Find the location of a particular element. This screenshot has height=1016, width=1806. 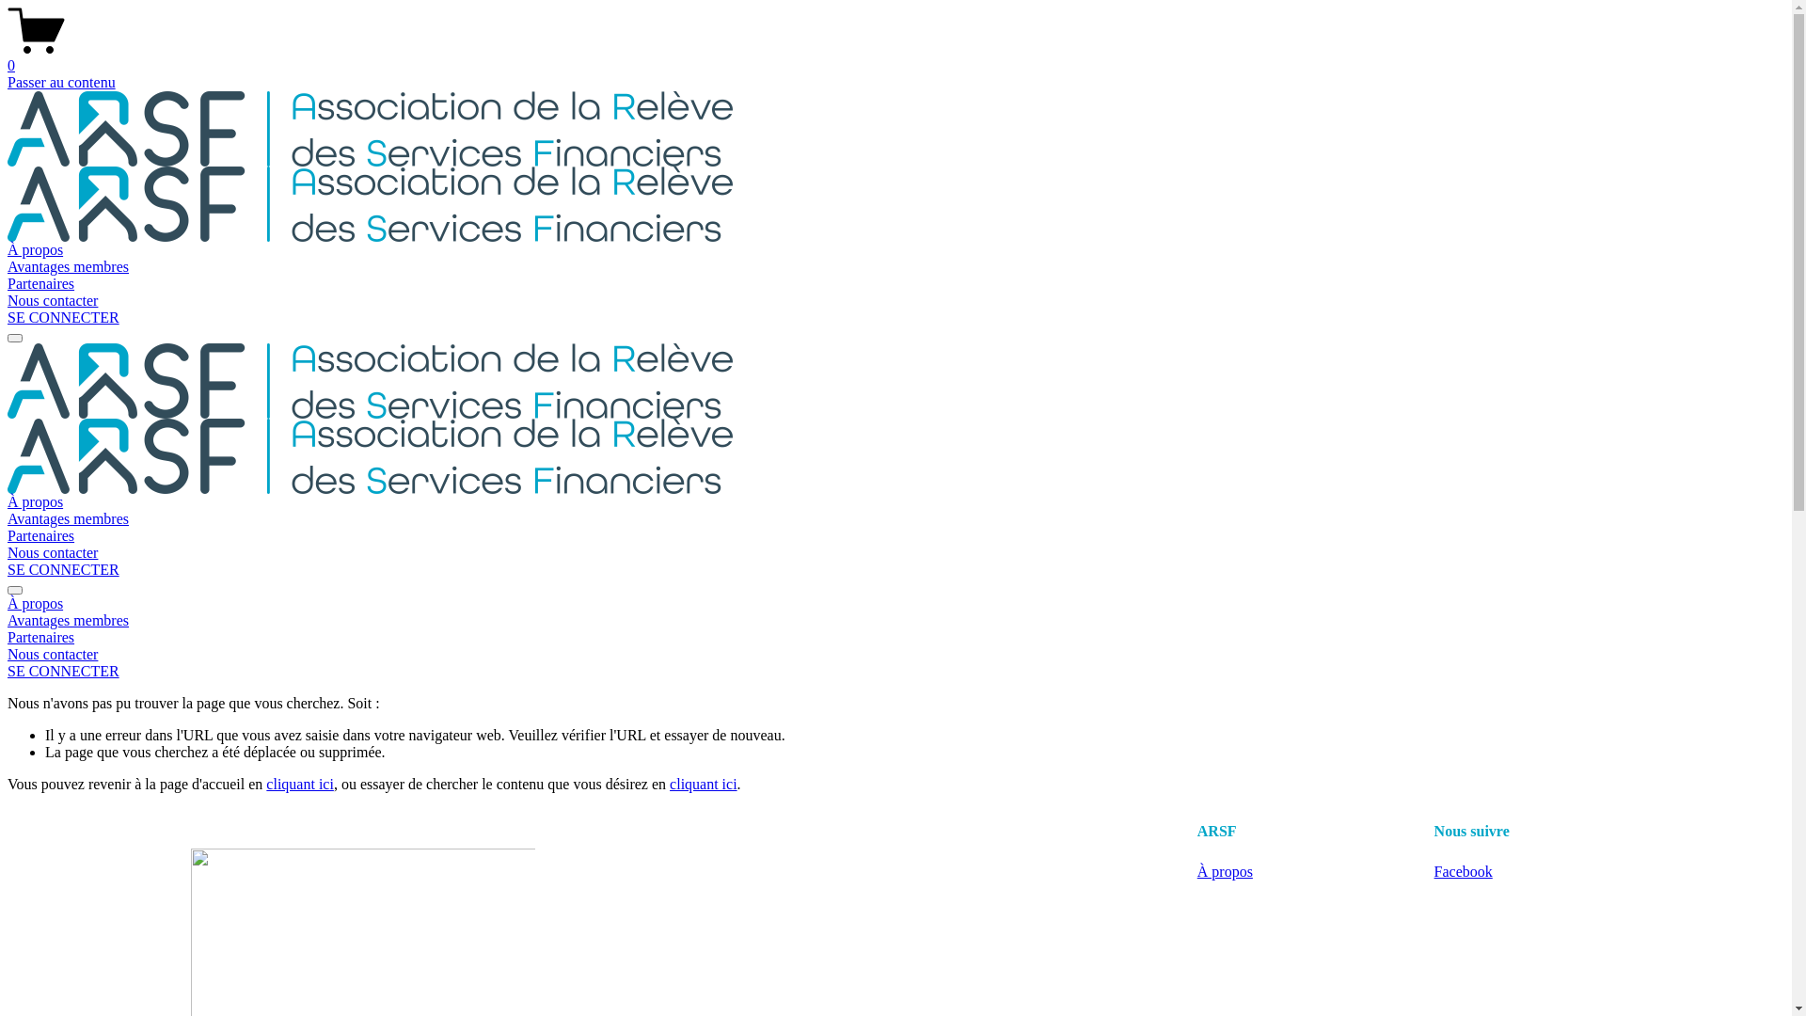

cliquant ici is located at coordinates (300, 785).